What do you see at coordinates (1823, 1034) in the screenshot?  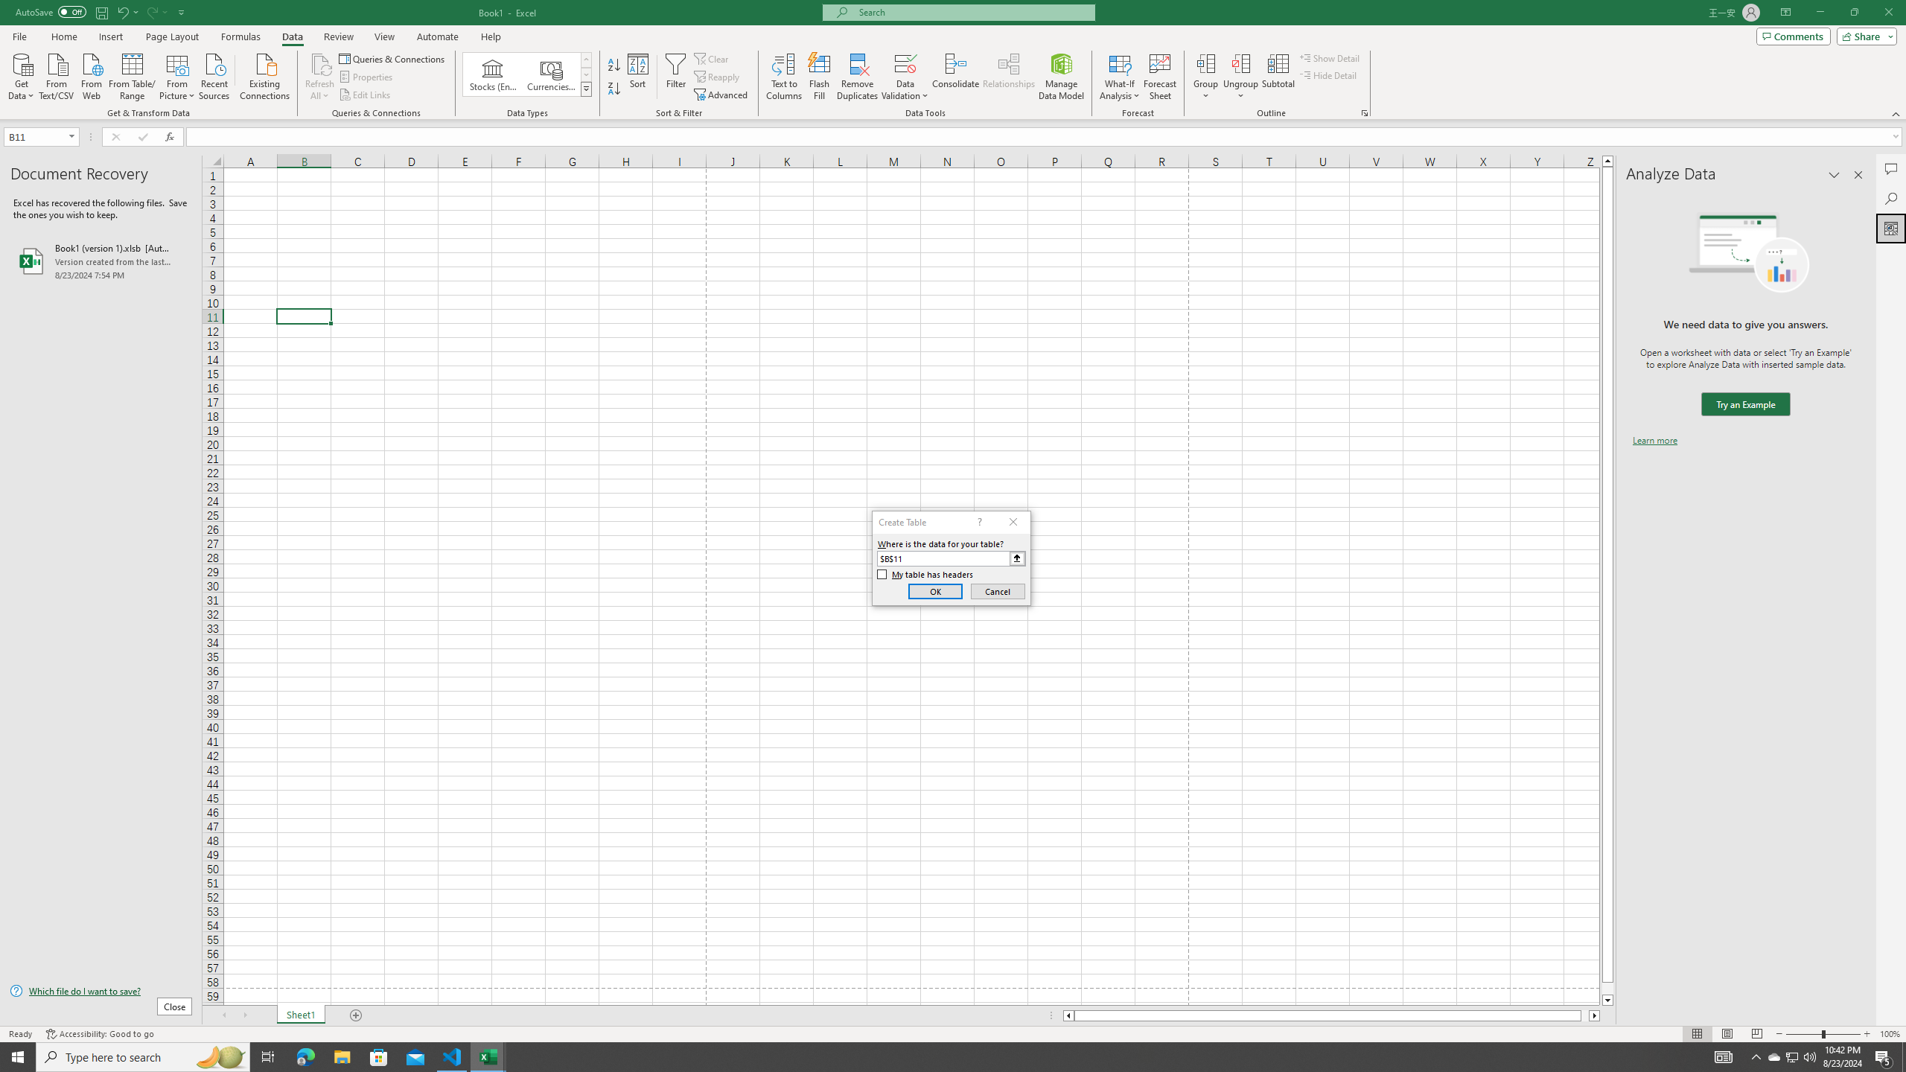 I see `Zoom` at bounding box center [1823, 1034].